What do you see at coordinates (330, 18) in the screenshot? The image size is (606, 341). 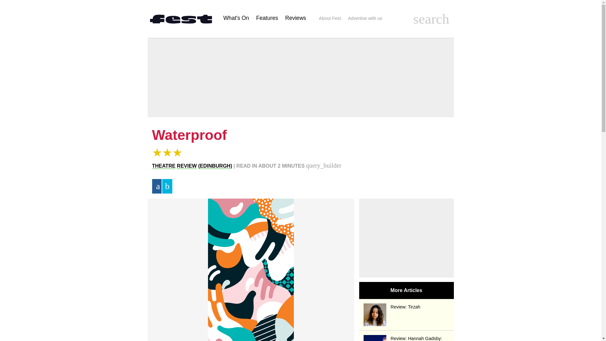 I see `About Fest` at bounding box center [330, 18].